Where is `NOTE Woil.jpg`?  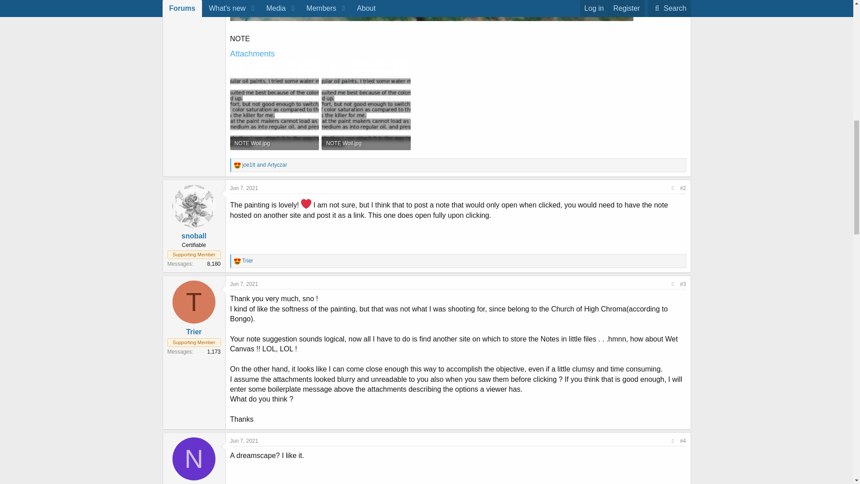 NOTE Woil.jpg is located at coordinates (365, 143).